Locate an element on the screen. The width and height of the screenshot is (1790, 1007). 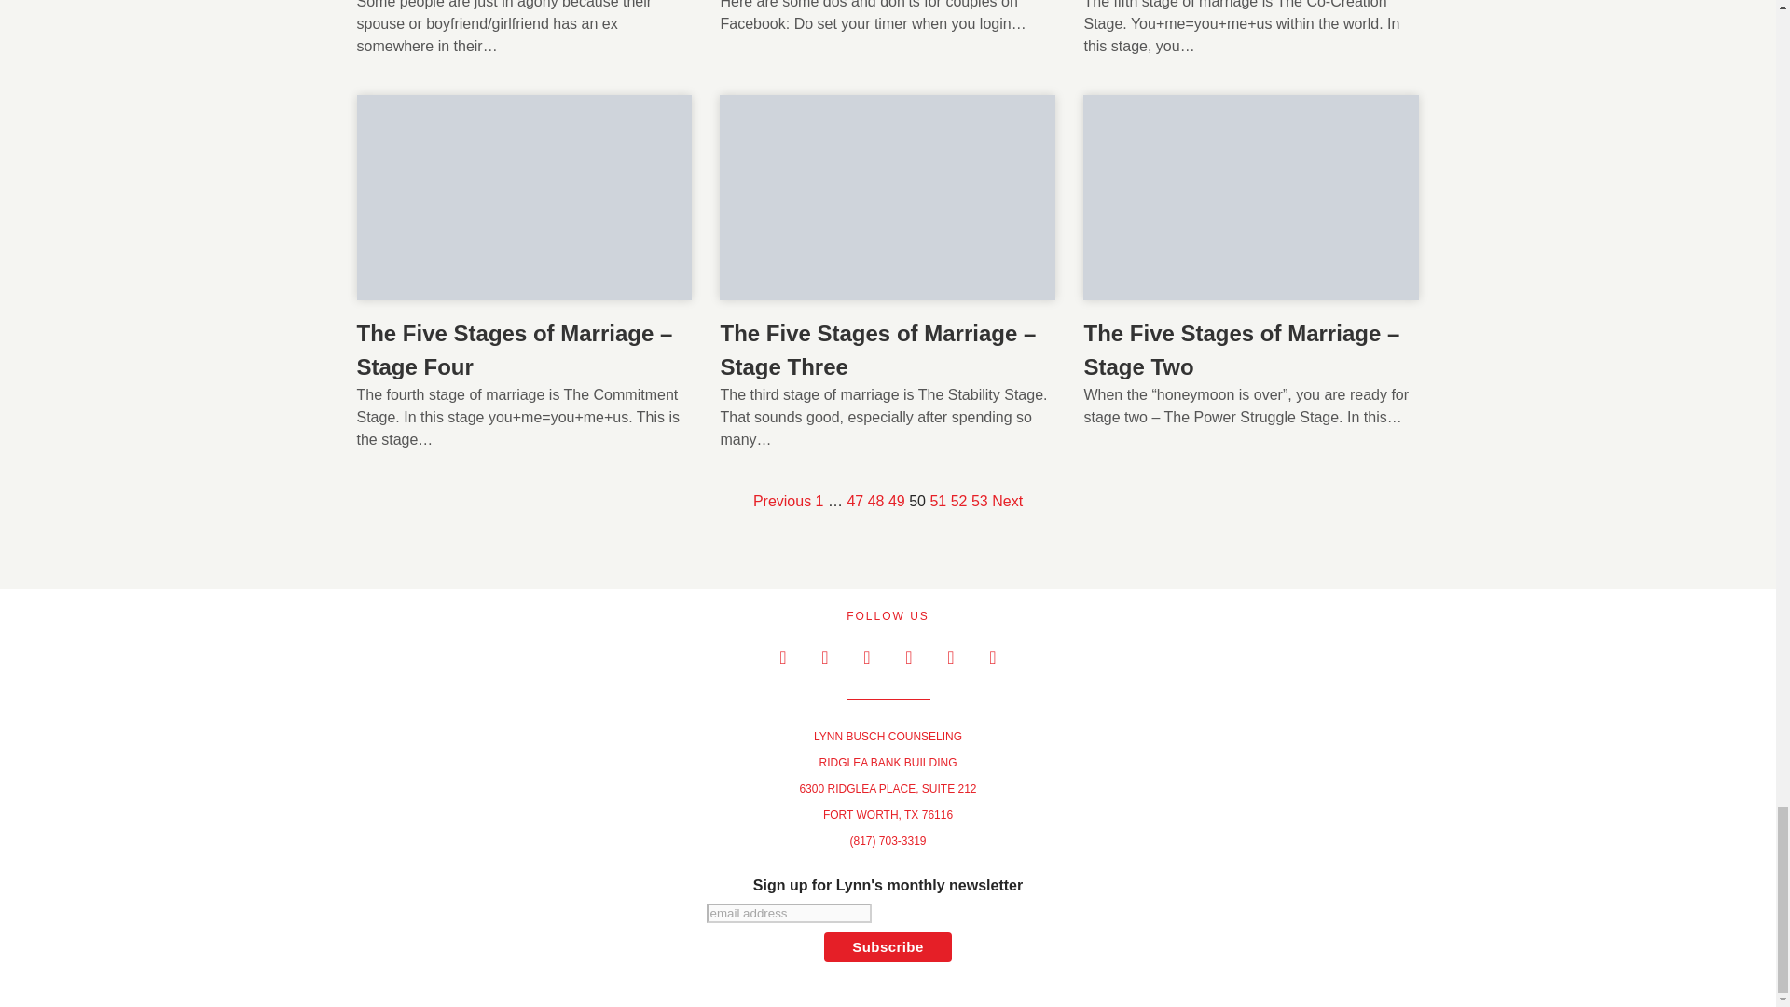
Subscribe is located at coordinates (888, 947).